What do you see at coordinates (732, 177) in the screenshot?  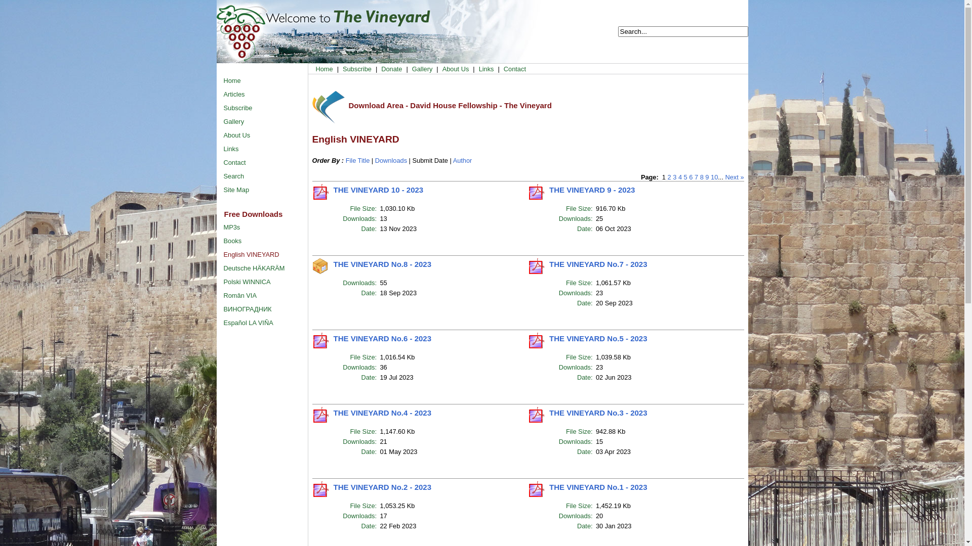 I see `Next` at bounding box center [732, 177].